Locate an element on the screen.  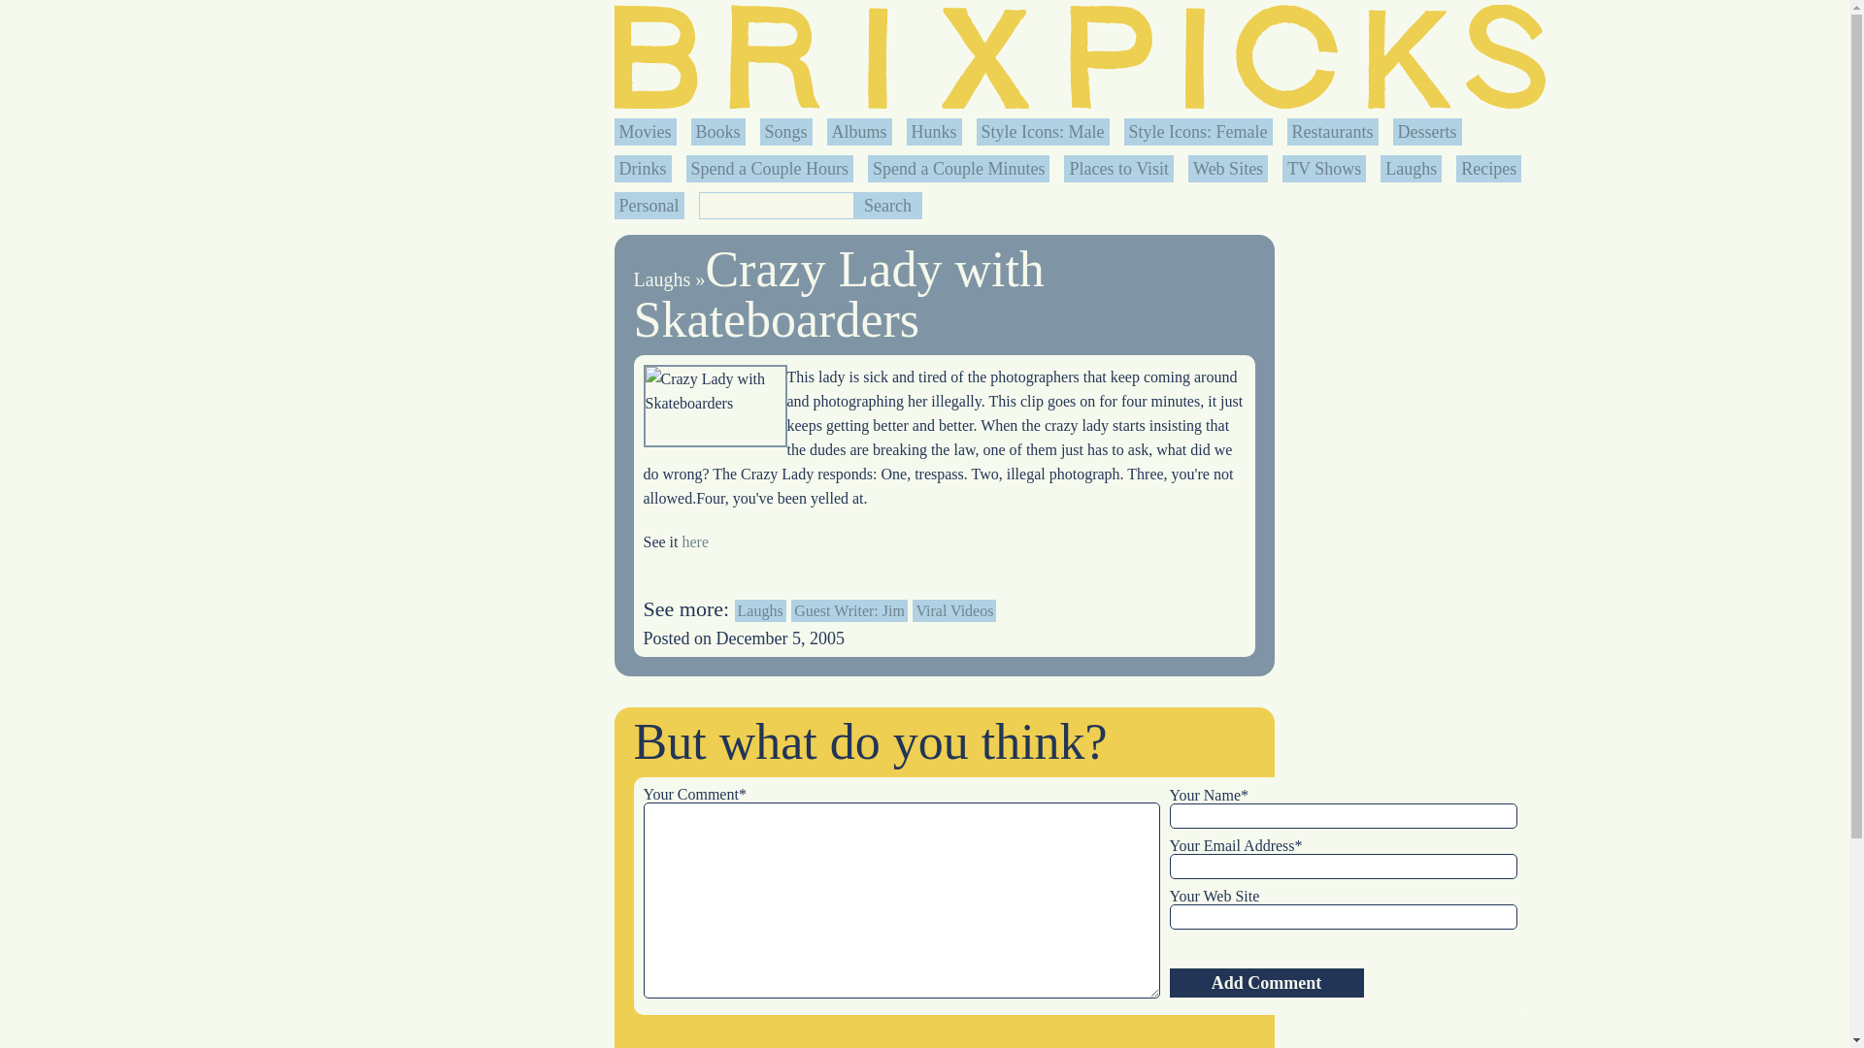
Recipes is located at coordinates (1489, 169).